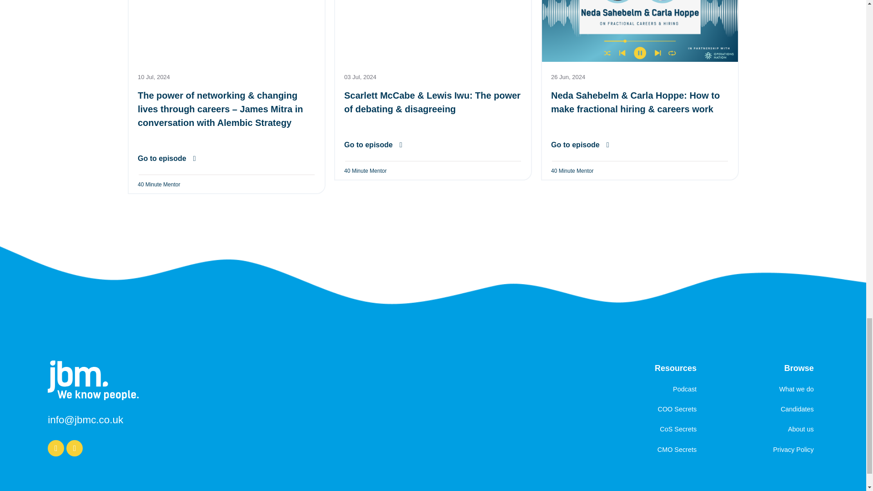  Describe the element at coordinates (373, 145) in the screenshot. I see `Go to episode` at that location.